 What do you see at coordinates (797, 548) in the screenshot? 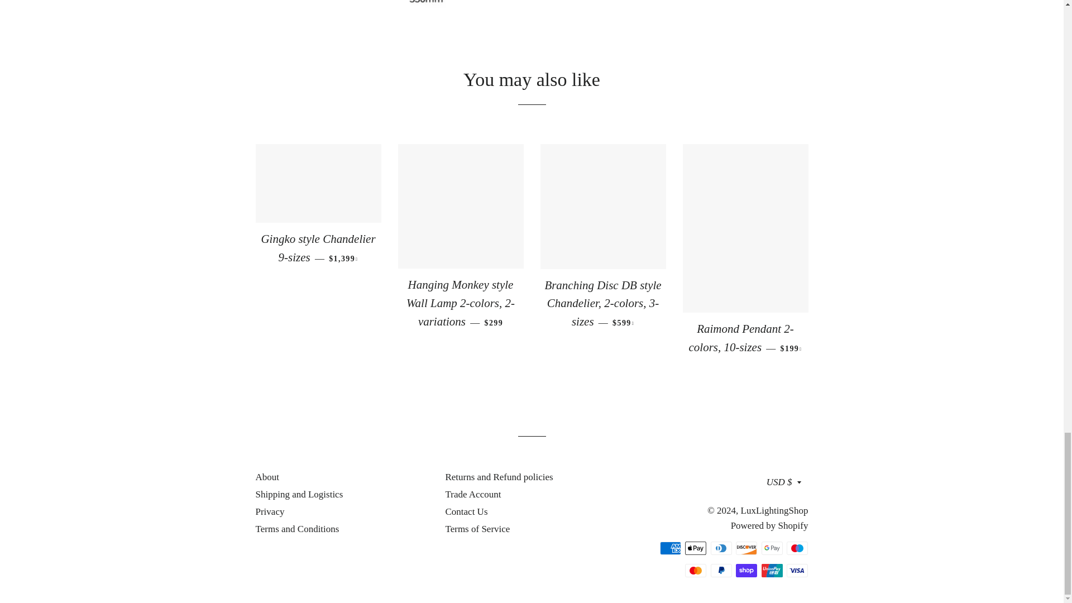
I see `Maestro` at bounding box center [797, 548].